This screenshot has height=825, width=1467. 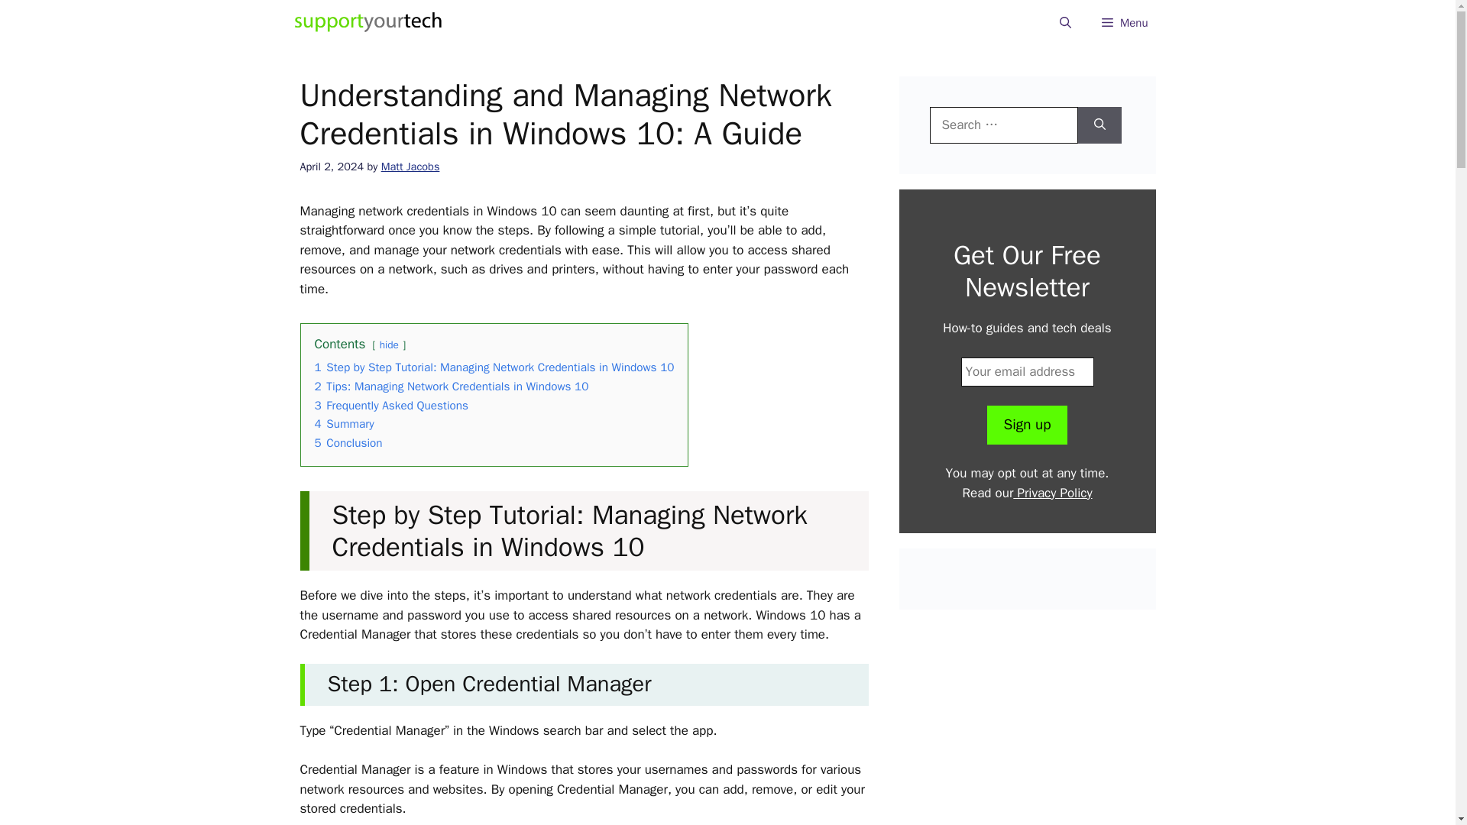 What do you see at coordinates (390, 345) in the screenshot?
I see `hide` at bounding box center [390, 345].